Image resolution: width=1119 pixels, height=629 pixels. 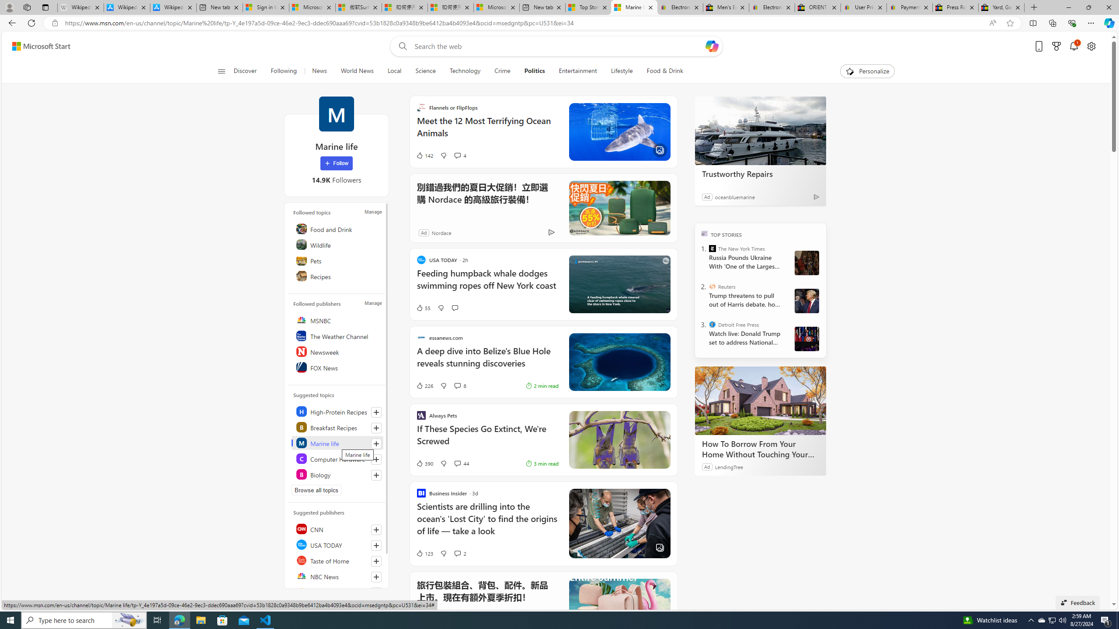 What do you see at coordinates (712, 249) in the screenshot?
I see `The New York Times` at bounding box center [712, 249].